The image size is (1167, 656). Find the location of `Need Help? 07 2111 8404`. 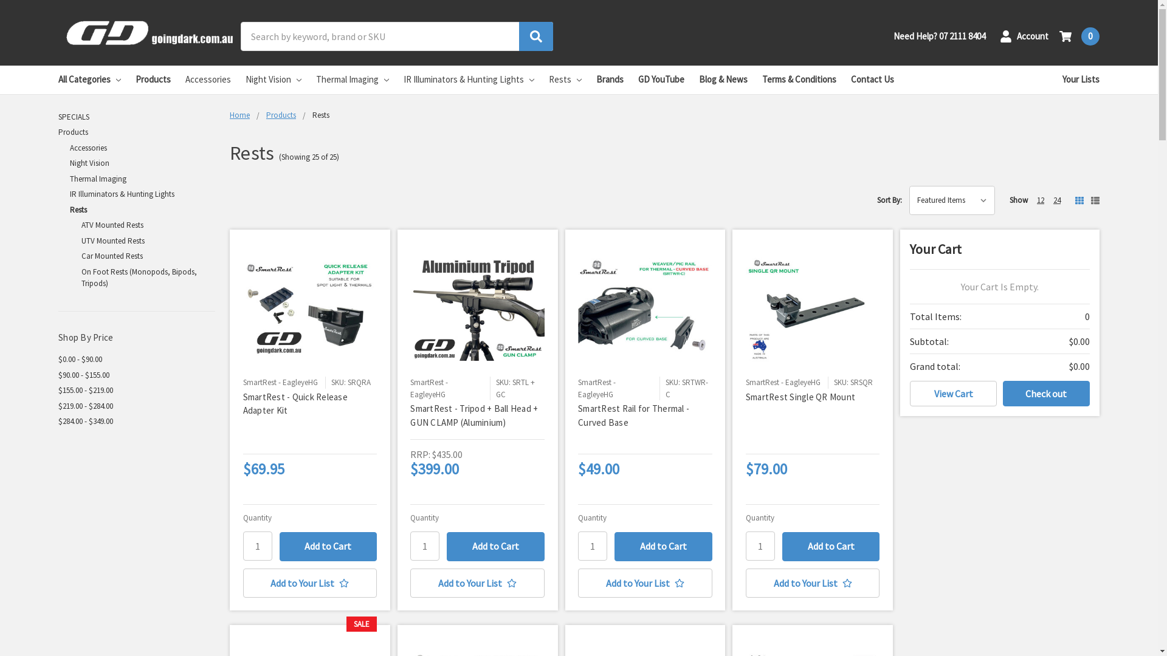

Need Help? 07 2111 8404 is located at coordinates (940, 36).